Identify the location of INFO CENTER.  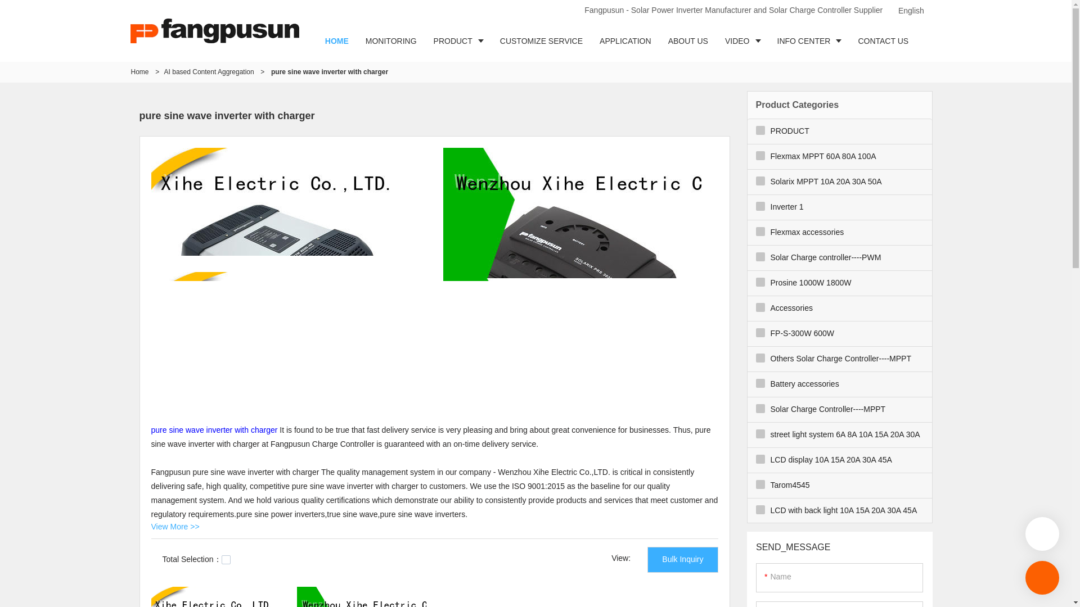
(809, 40).